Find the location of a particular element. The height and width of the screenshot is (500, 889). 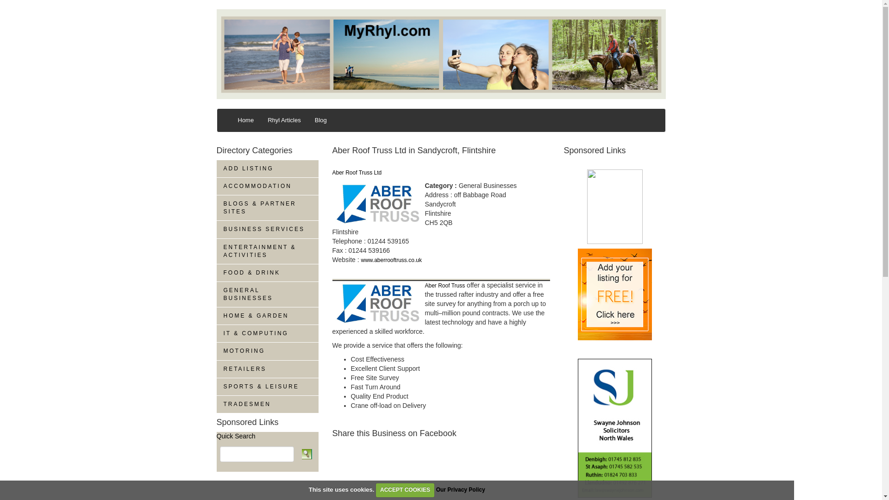

ACCEPT COOKIES is located at coordinates (405, 490).